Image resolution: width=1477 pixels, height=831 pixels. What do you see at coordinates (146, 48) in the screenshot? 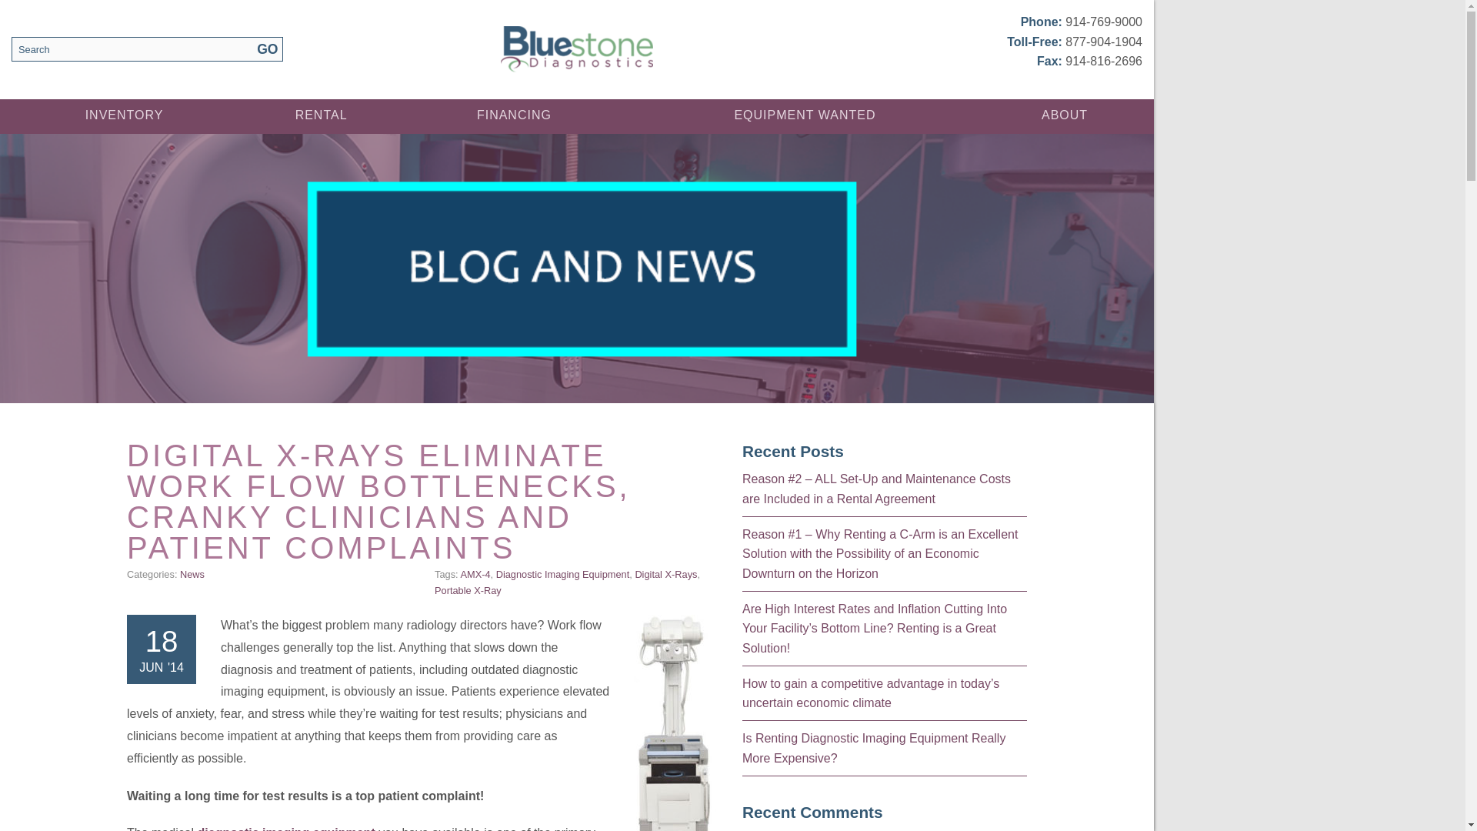
I see `Search` at bounding box center [146, 48].